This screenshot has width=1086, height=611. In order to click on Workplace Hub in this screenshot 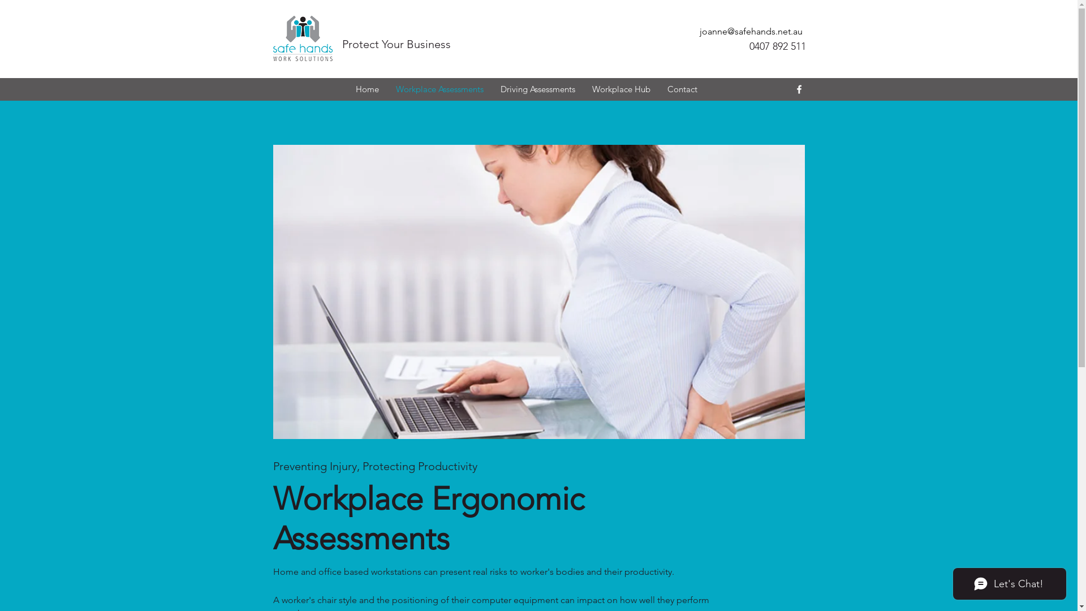, I will do `click(621, 89)`.